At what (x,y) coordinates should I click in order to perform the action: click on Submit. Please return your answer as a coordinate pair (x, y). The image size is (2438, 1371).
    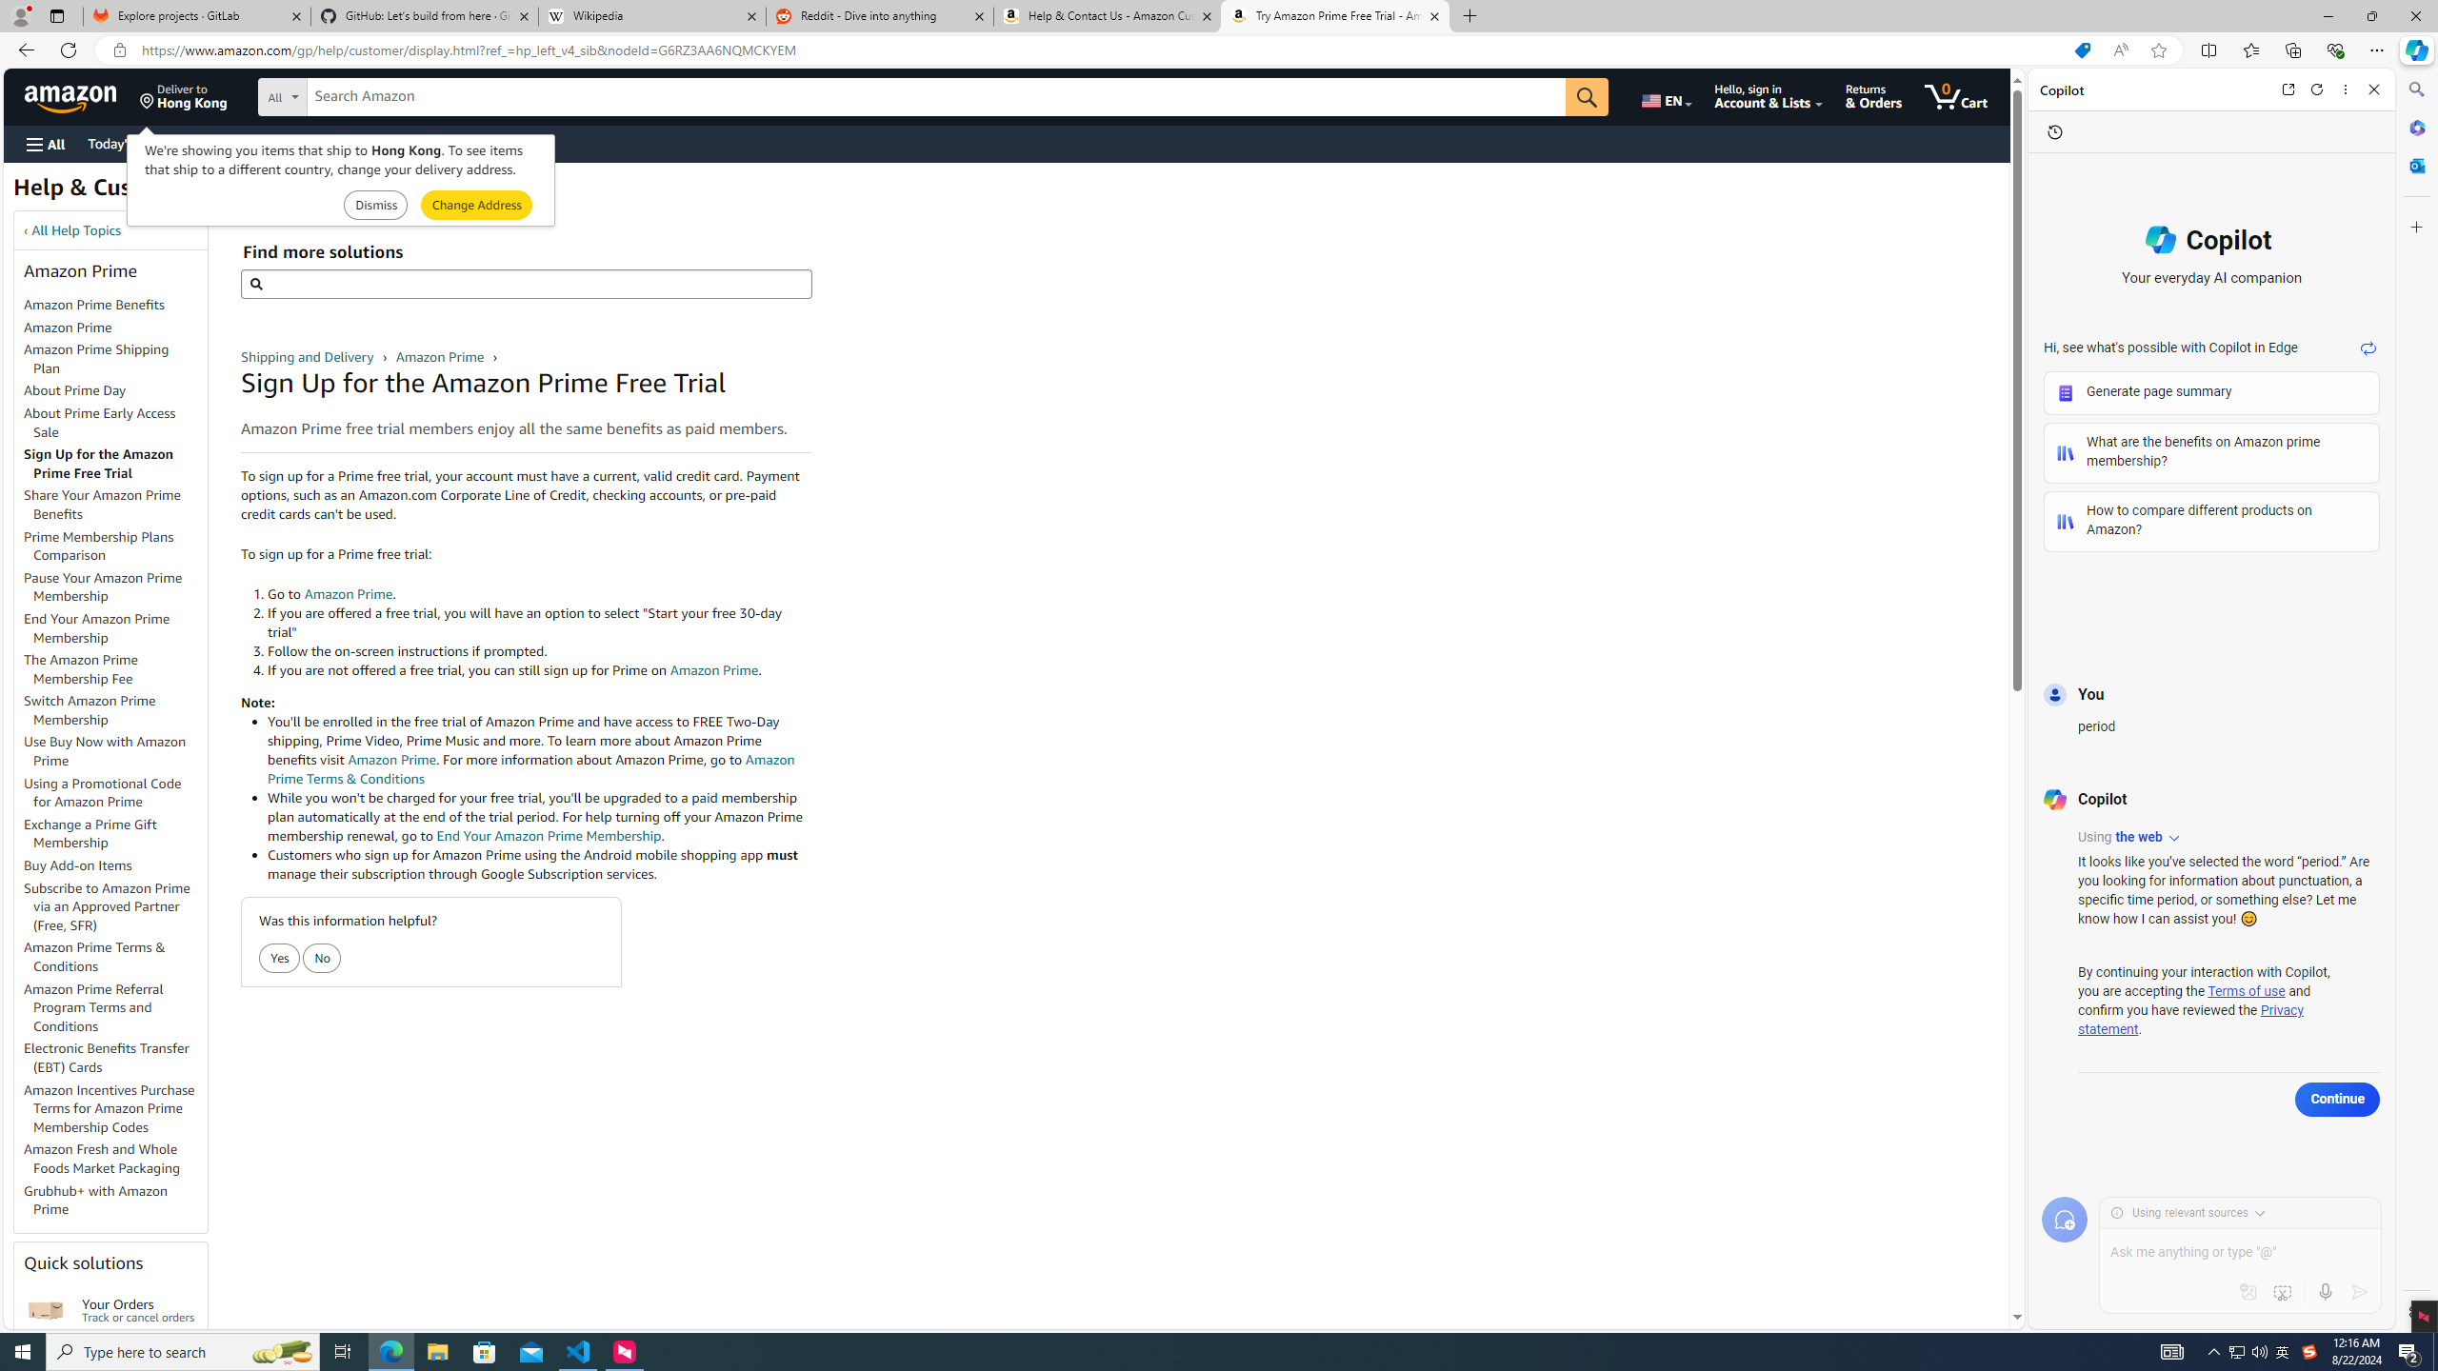
    Looking at the image, I should click on (476, 206).